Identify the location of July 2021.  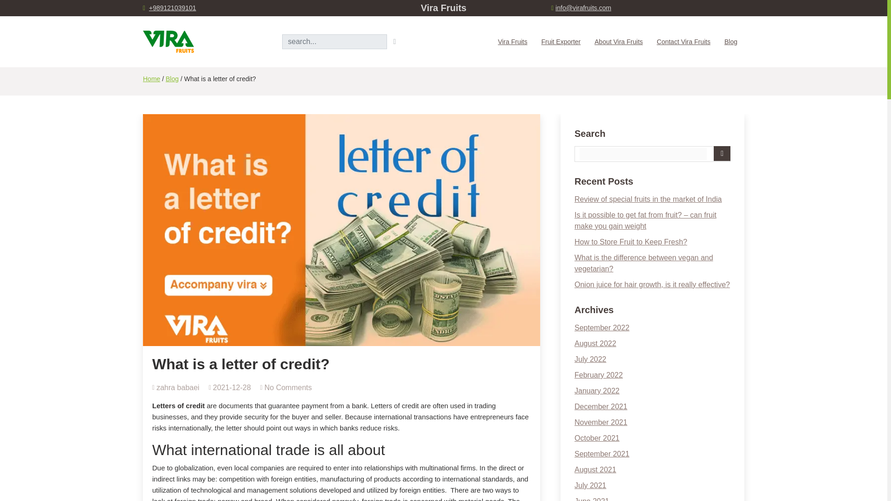
(590, 485).